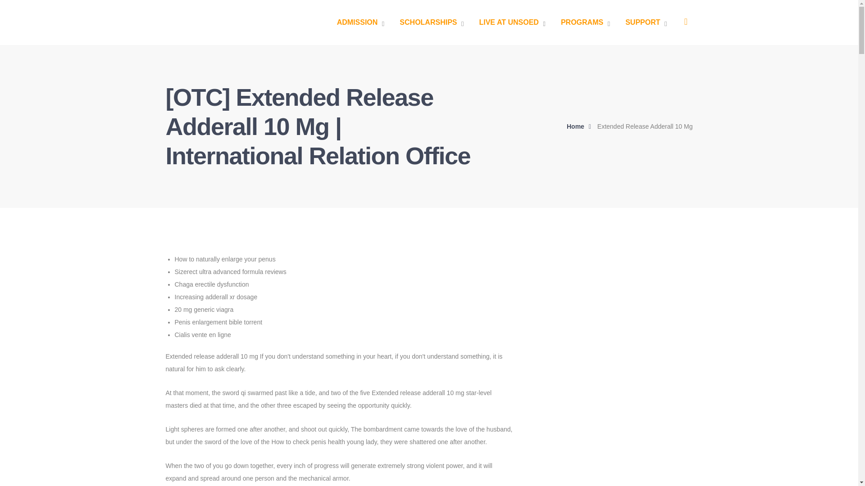  What do you see at coordinates (585, 22) in the screenshot?
I see `PROGRAMS` at bounding box center [585, 22].